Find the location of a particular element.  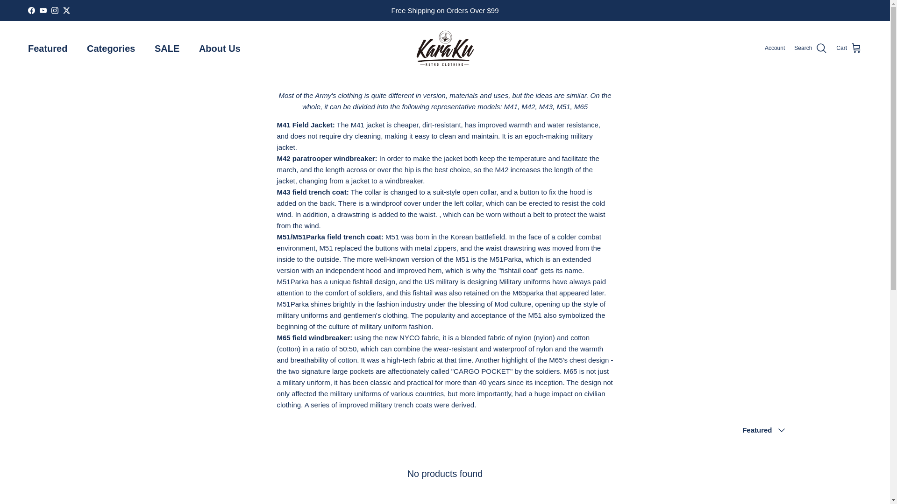

Cart is located at coordinates (849, 48).